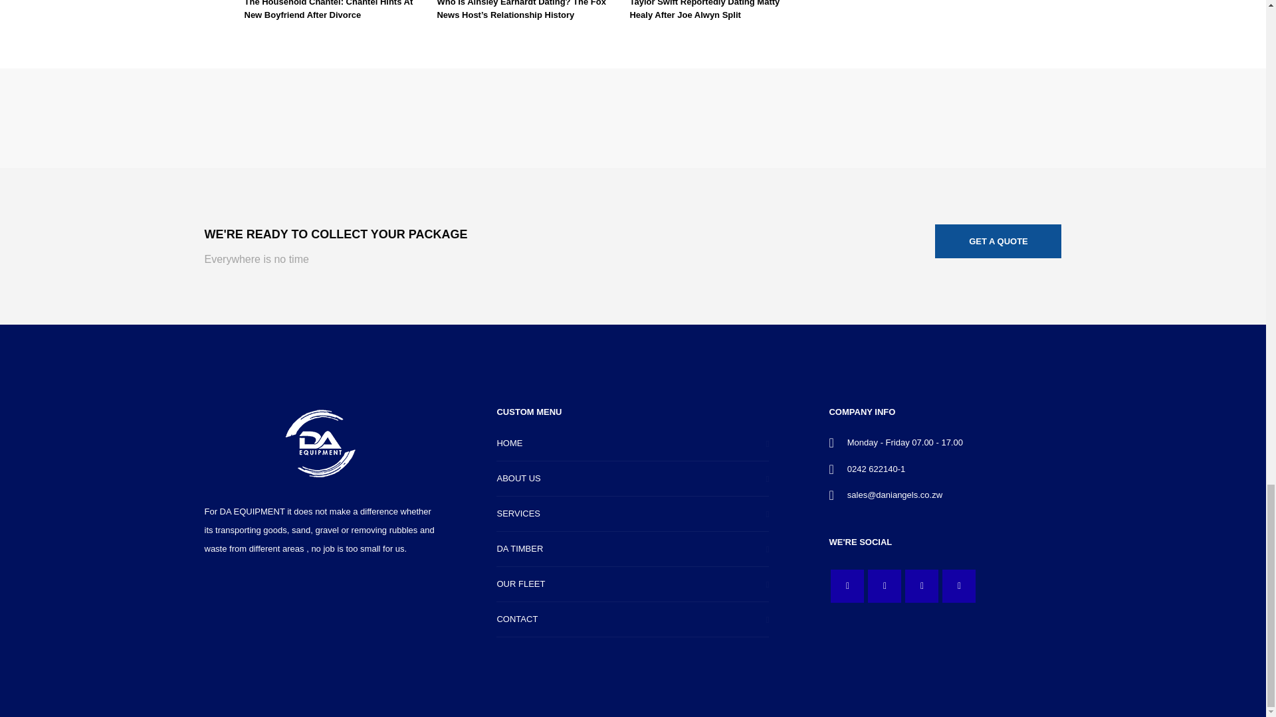 The width and height of the screenshot is (1276, 717). What do you see at coordinates (633, 514) in the screenshot?
I see `SERVICES` at bounding box center [633, 514].